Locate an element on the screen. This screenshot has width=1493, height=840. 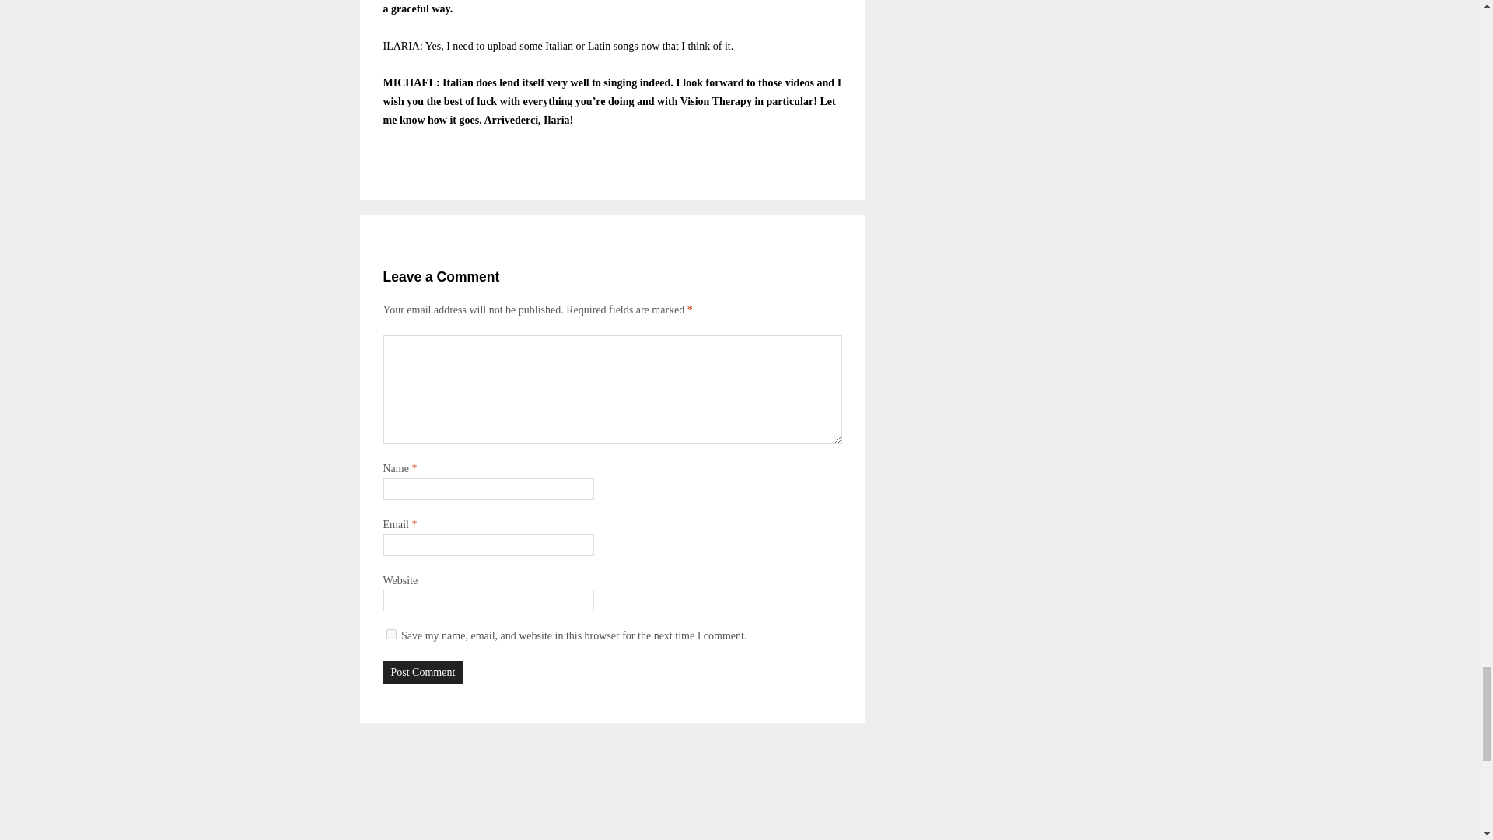
Post Comment is located at coordinates (422, 672).